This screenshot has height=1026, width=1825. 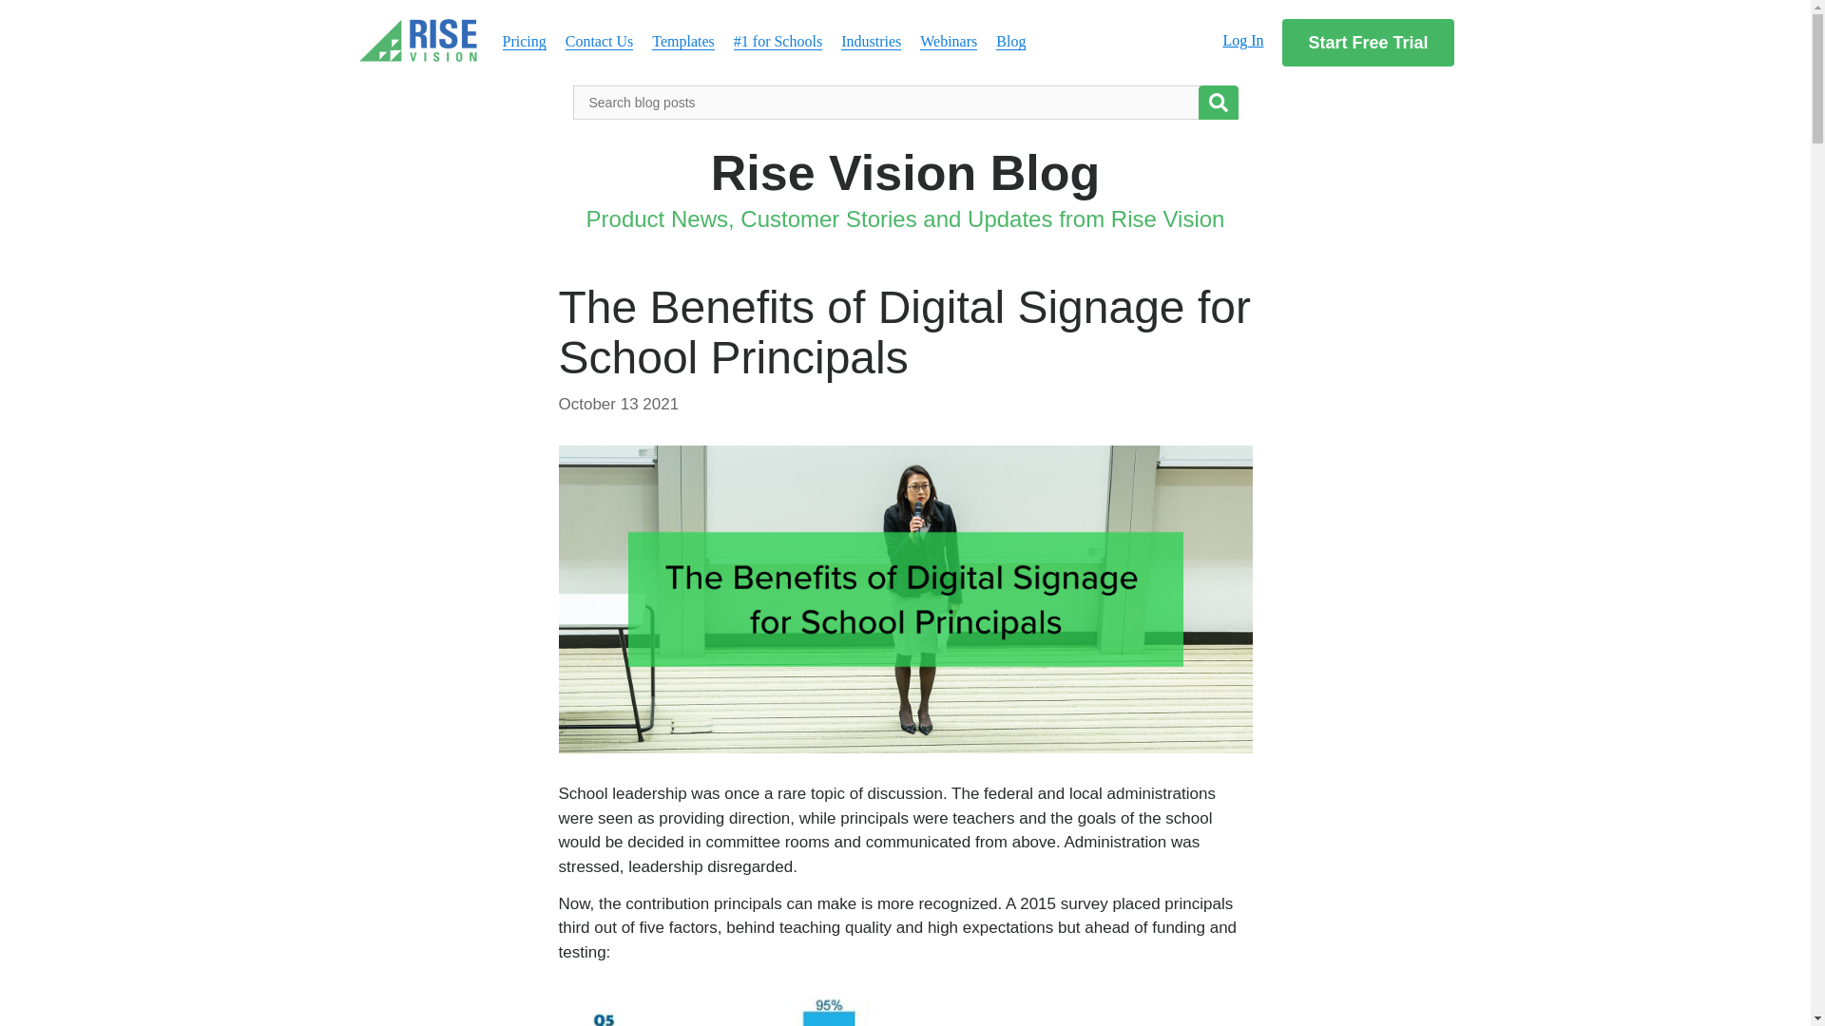 What do you see at coordinates (682, 41) in the screenshot?
I see `Templates` at bounding box center [682, 41].